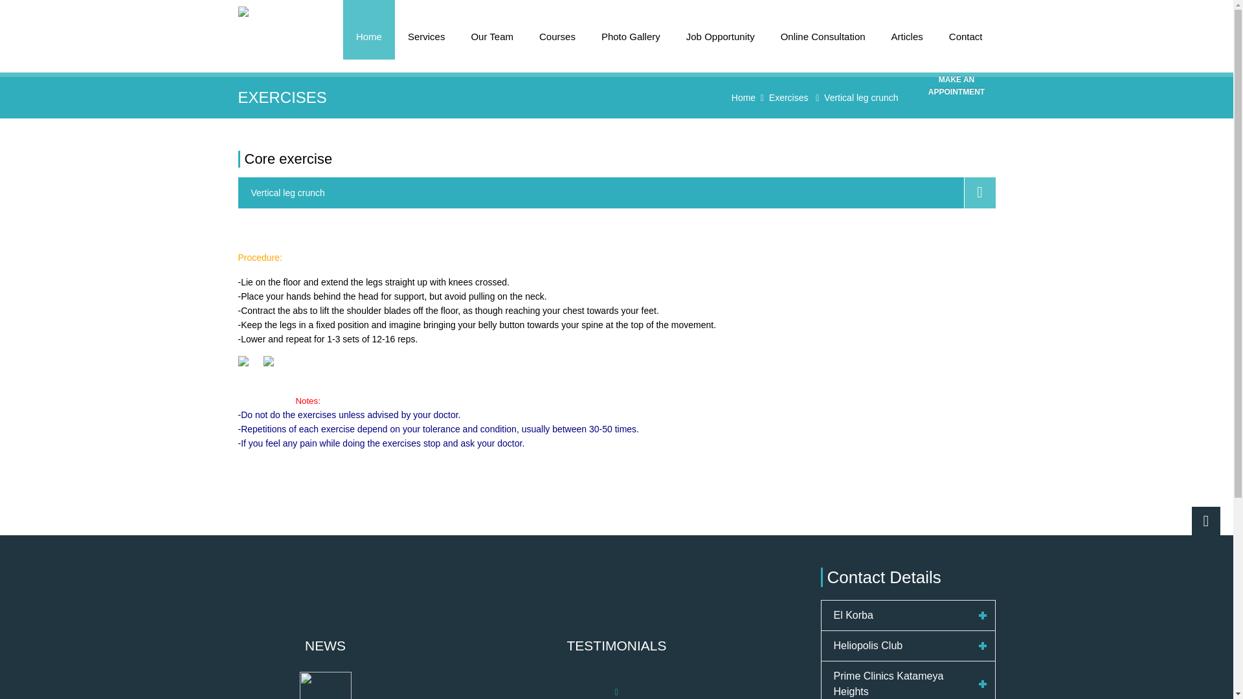 The width and height of the screenshot is (1243, 699). What do you see at coordinates (789, 97) in the screenshot?
I see `Exercises` at bounding box center [789, 97].